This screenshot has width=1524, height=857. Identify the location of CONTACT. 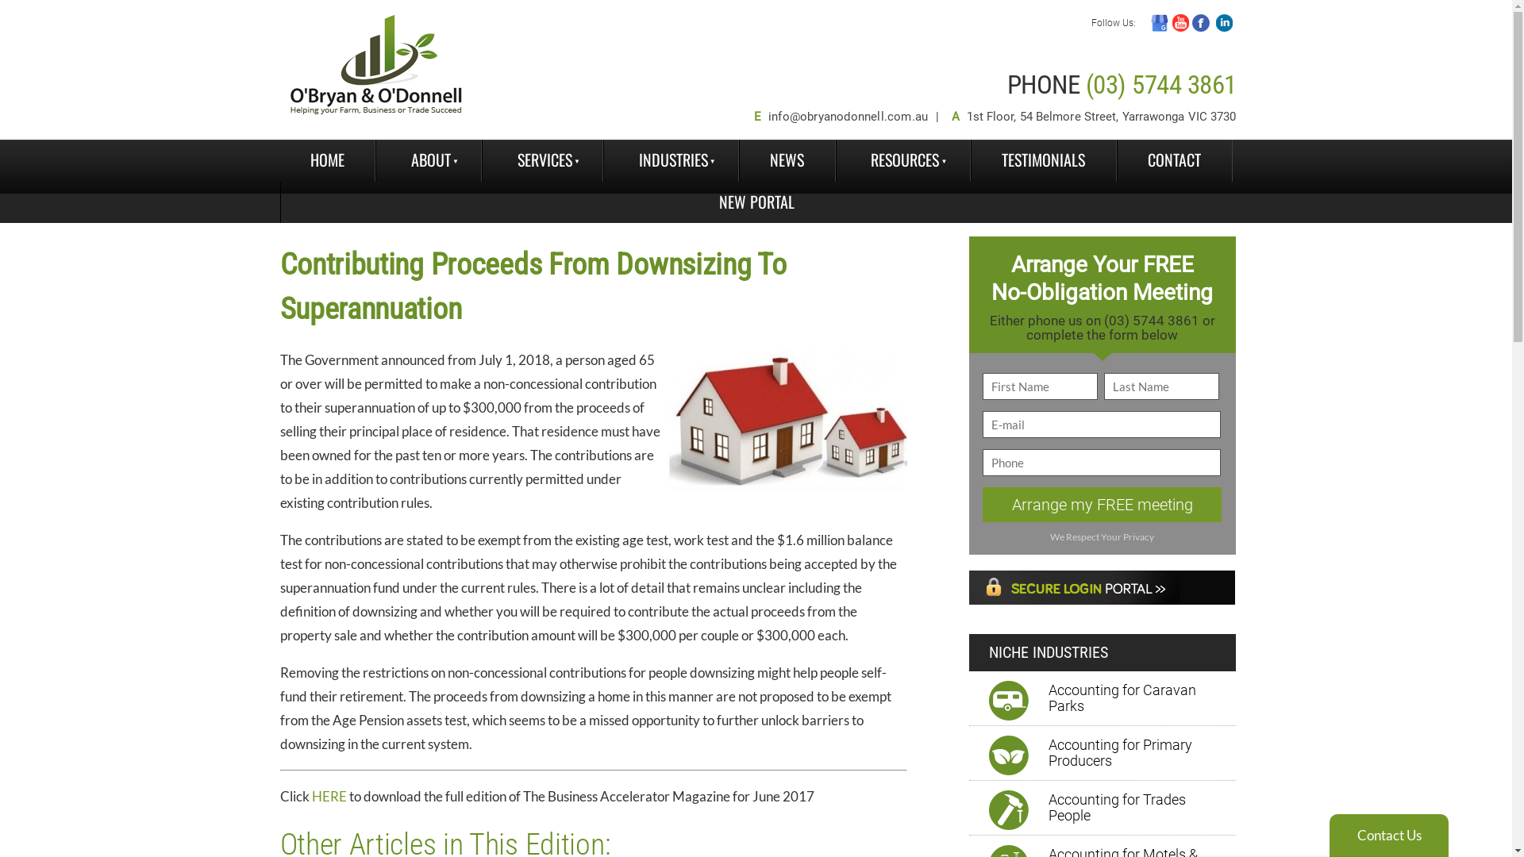
(1175, 160).